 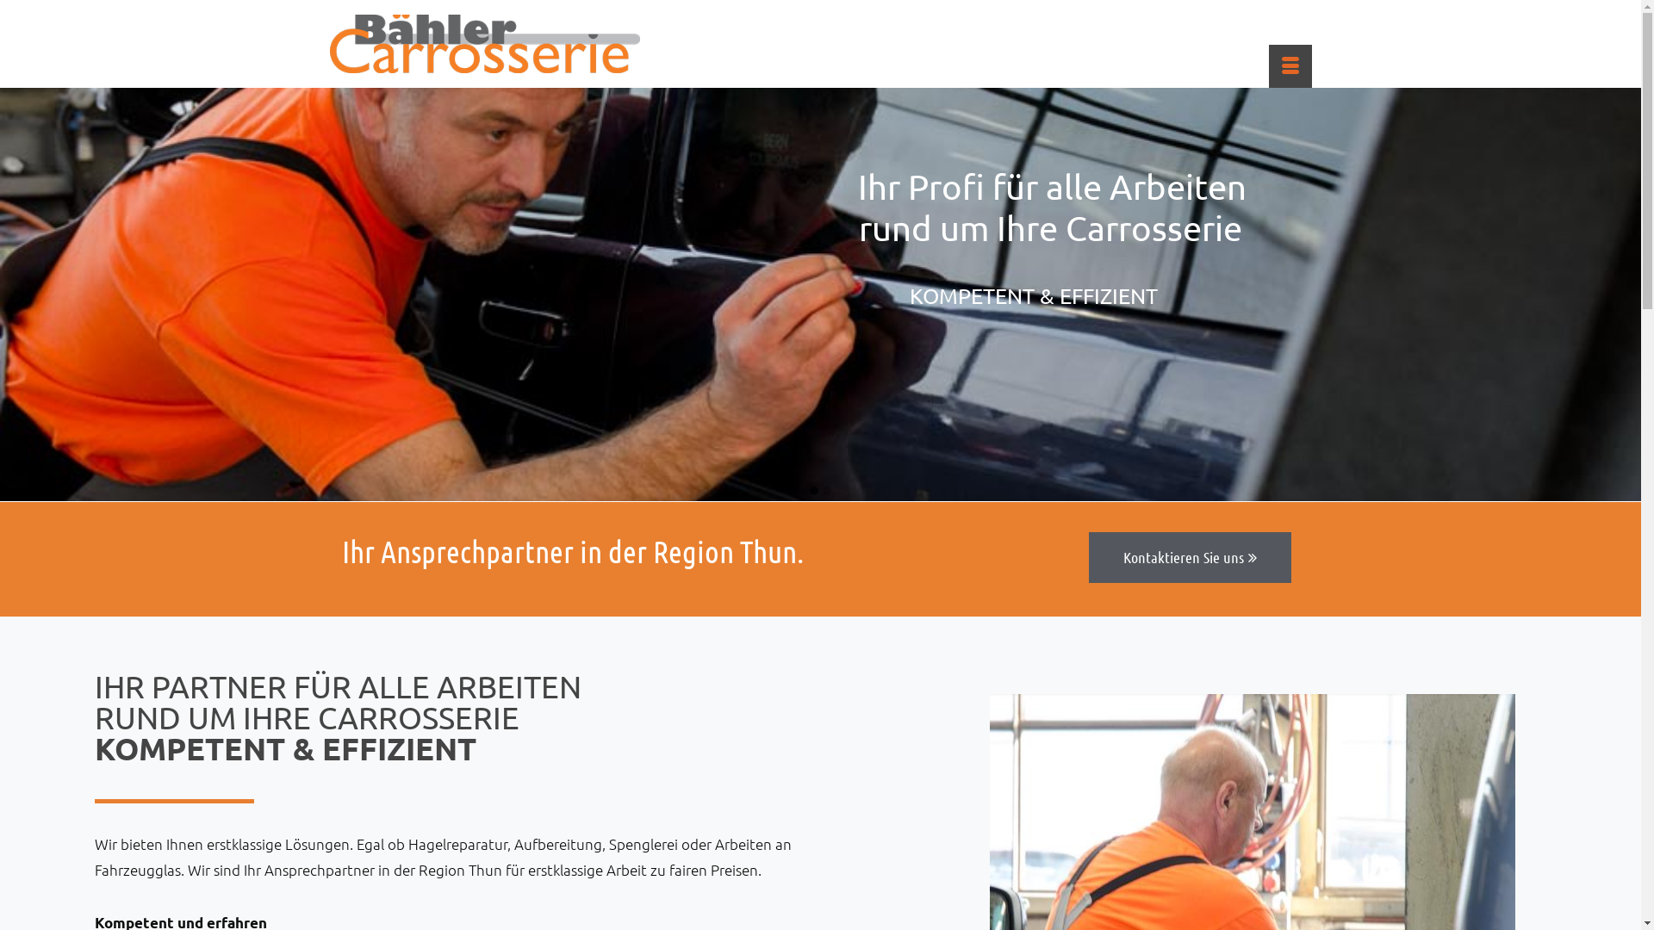 What do you see at coordinates (1191, 558) in the screenshot?
I see `Kontaktieren Sie uns` at bounding box center [1191, 558].